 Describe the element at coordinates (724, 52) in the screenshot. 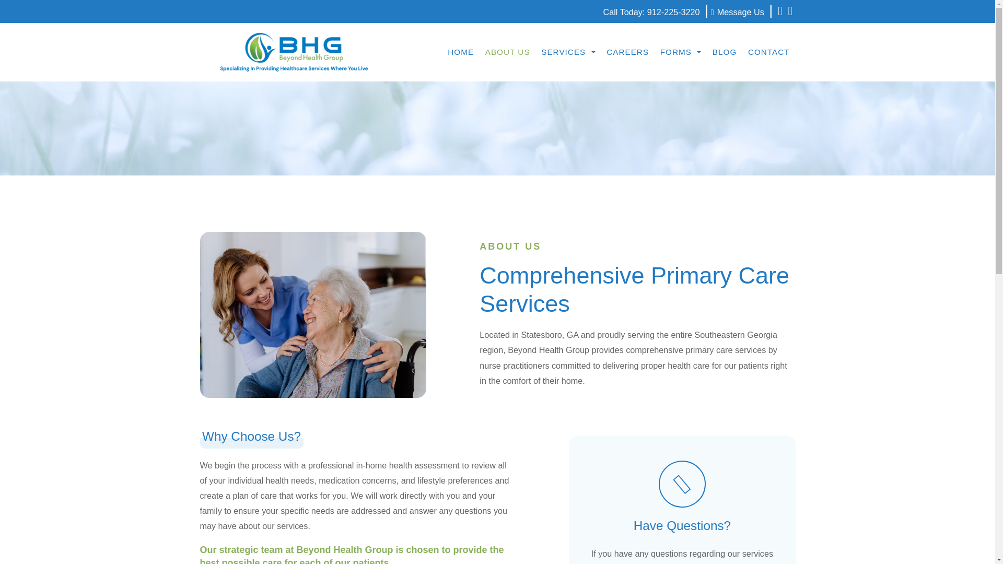

I see `BLOG` at that location.